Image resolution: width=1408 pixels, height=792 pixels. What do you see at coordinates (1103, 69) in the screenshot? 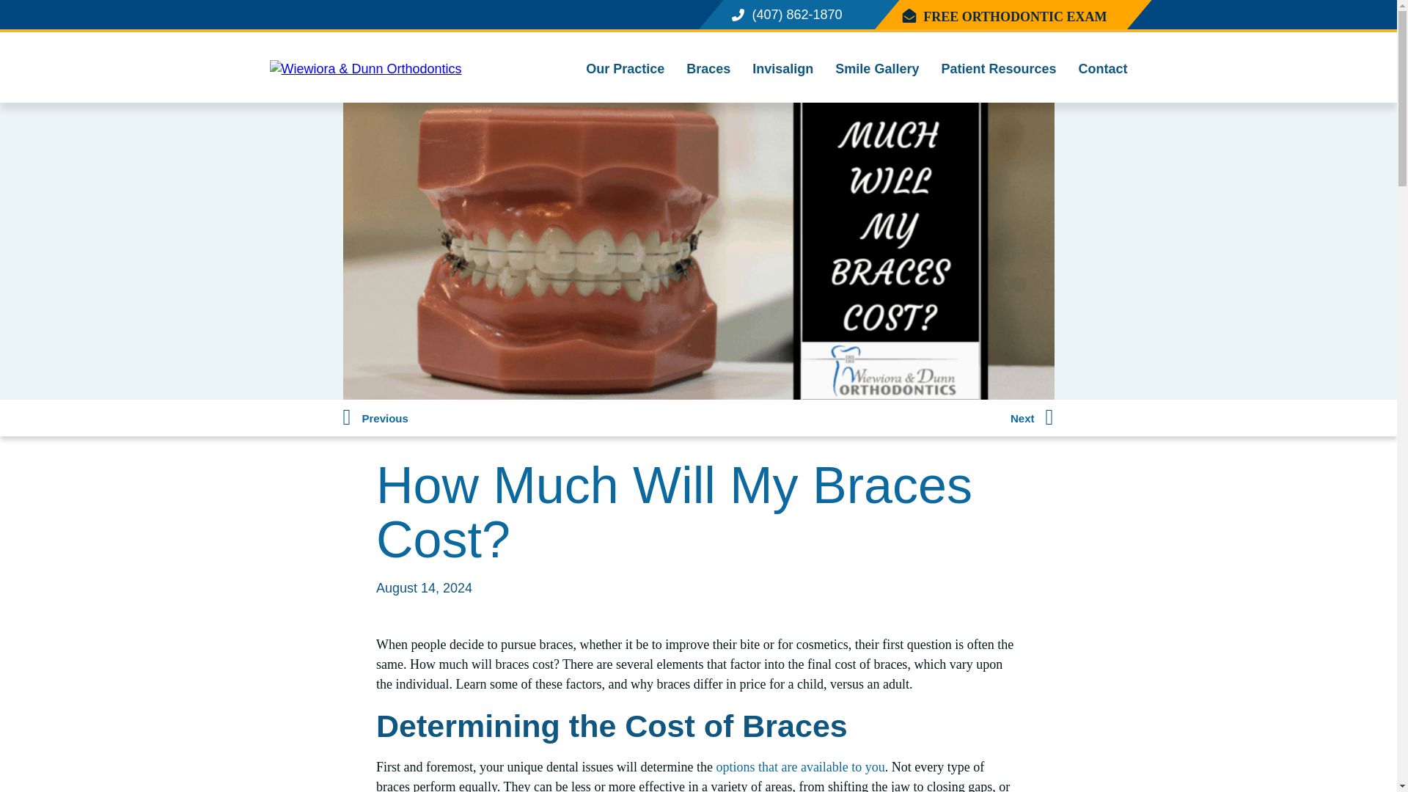
I see `Contact` at bounding box center [1103, 69].